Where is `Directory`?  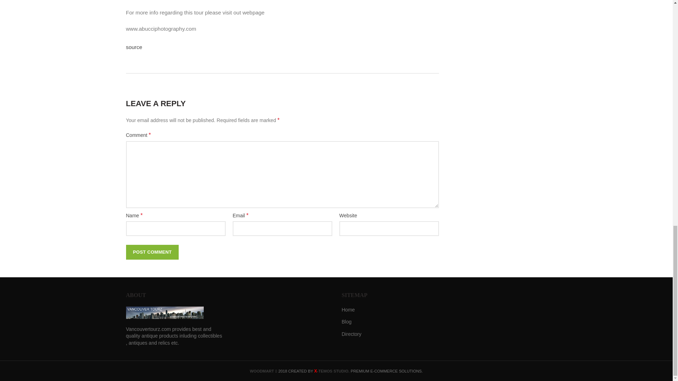 Directory is located at coordinates (352, 334).